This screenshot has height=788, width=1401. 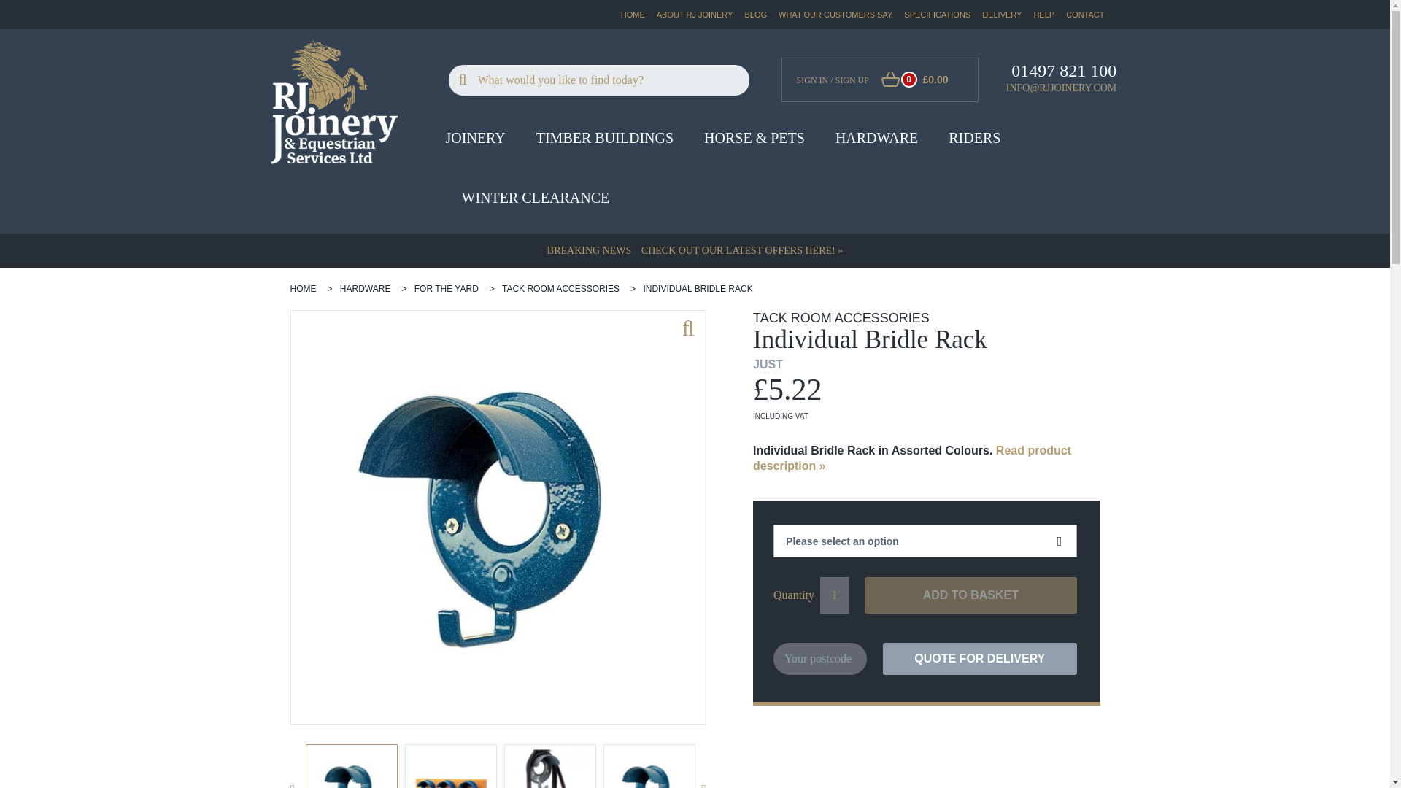 I want to click on WHAT OUR CUSTOMERS SAY, so click(x=835, y=15).